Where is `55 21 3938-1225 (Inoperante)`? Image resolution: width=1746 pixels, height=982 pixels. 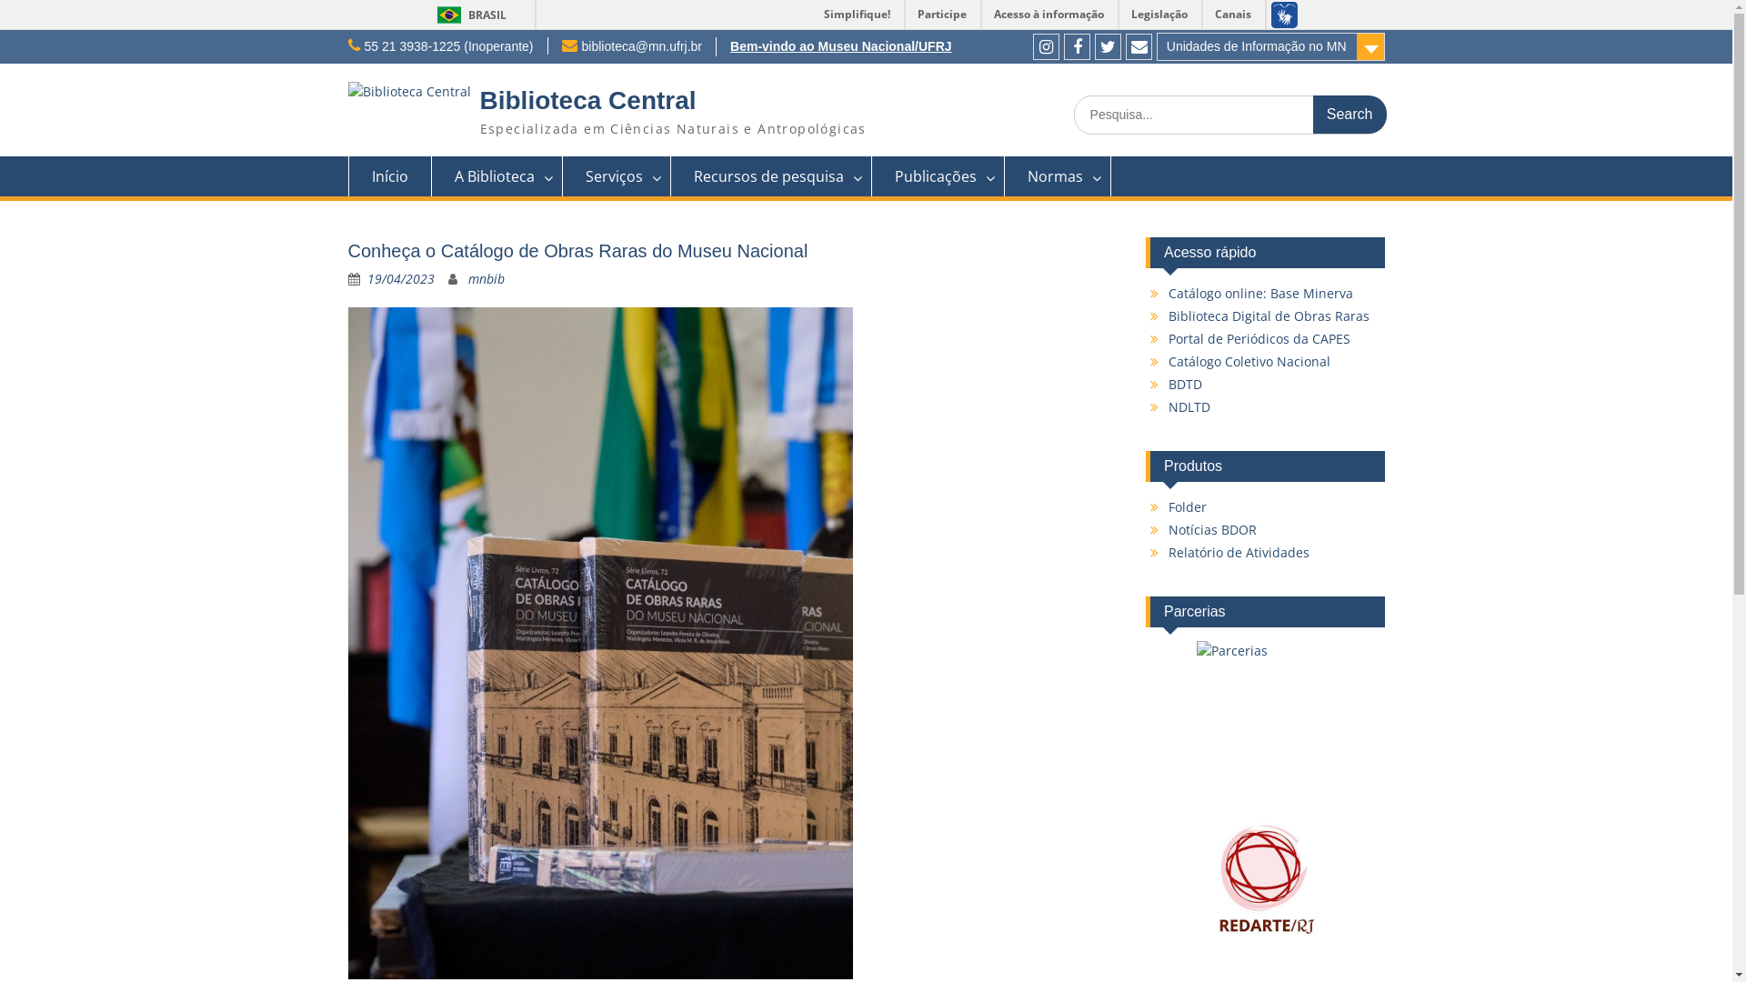 55 21 3938-1225 (Inoperante) is located at coordinates (448, 46).